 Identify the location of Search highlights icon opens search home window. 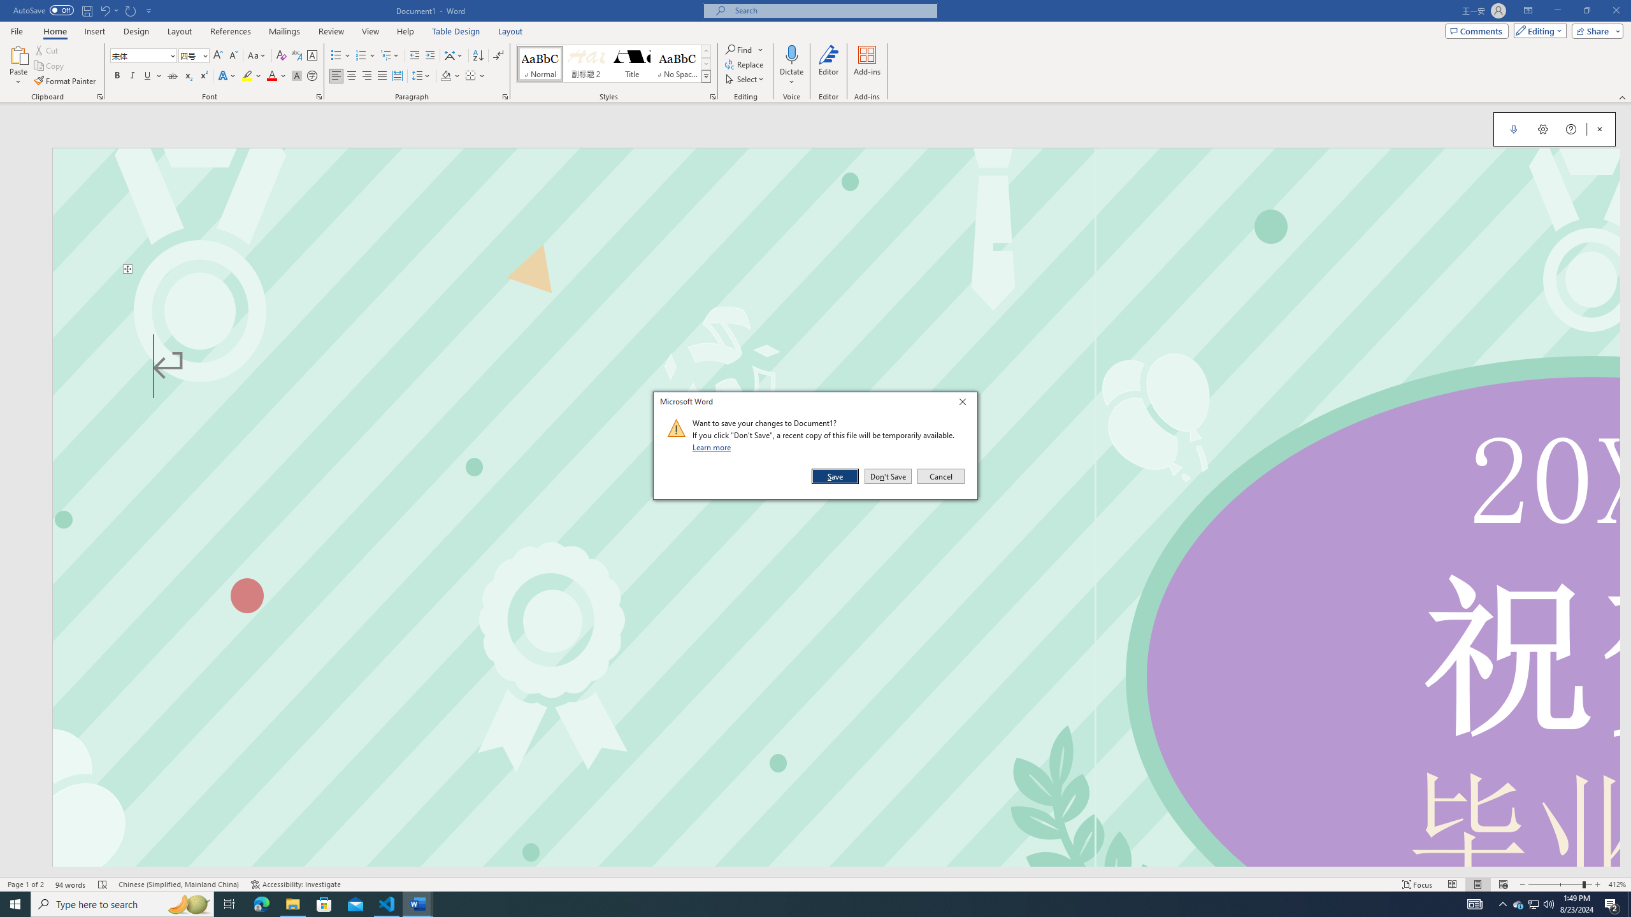
(888, 476).